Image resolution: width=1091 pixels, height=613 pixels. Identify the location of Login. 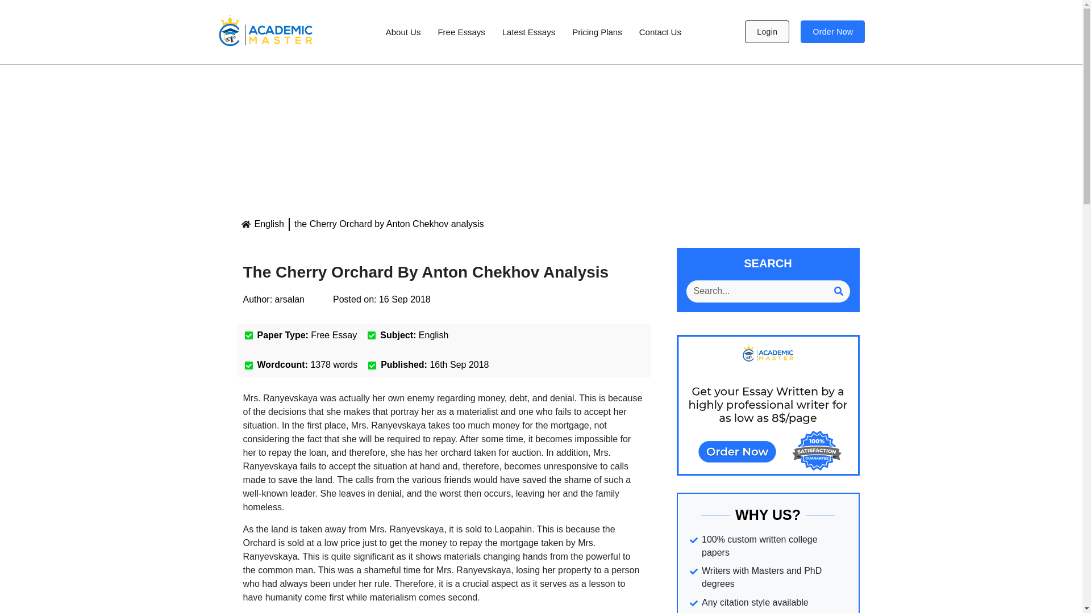
(767, 31).